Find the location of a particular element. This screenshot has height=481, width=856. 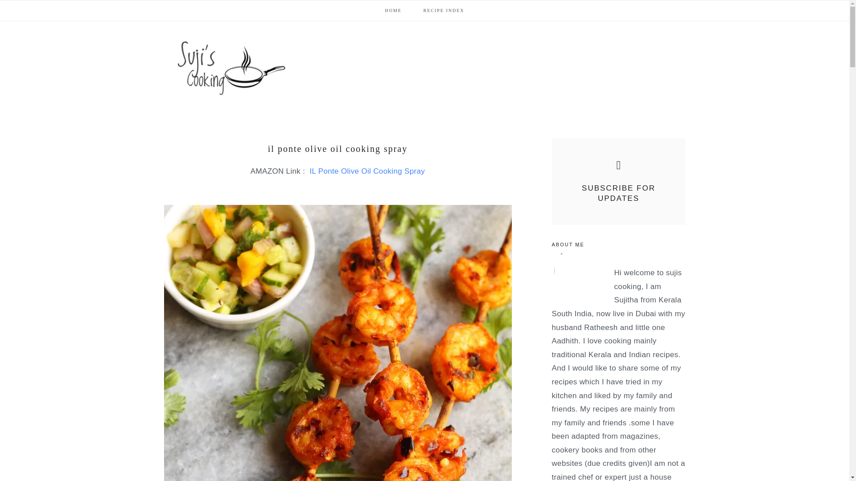

RECIPE INDEX is located at coordinates (444, 10).